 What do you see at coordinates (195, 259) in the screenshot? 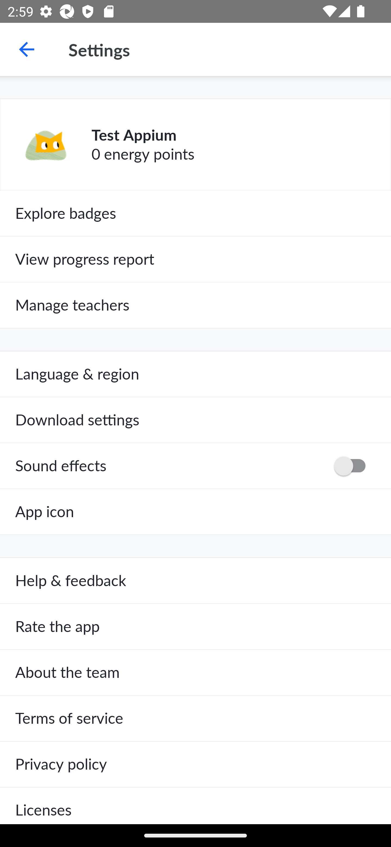
I see `View progress report` at bounding box center [195, 259].